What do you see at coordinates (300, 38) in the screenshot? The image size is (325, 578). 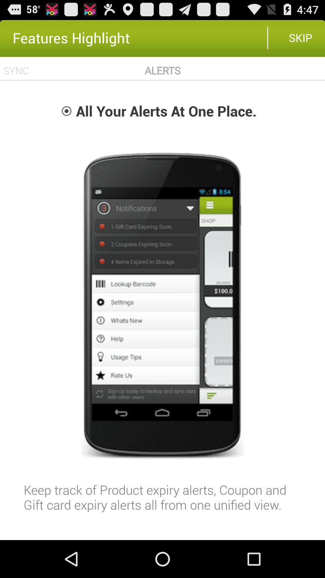 I see `swipe to skip item` at bounding box center [300, 38].